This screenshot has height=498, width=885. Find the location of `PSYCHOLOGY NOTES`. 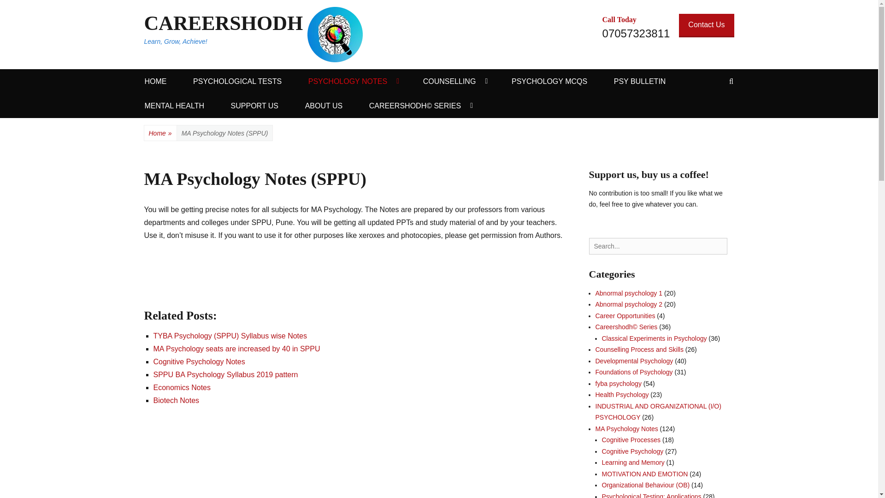

PSYCHOLOGY NOTES is located at coordinates (352, 81).